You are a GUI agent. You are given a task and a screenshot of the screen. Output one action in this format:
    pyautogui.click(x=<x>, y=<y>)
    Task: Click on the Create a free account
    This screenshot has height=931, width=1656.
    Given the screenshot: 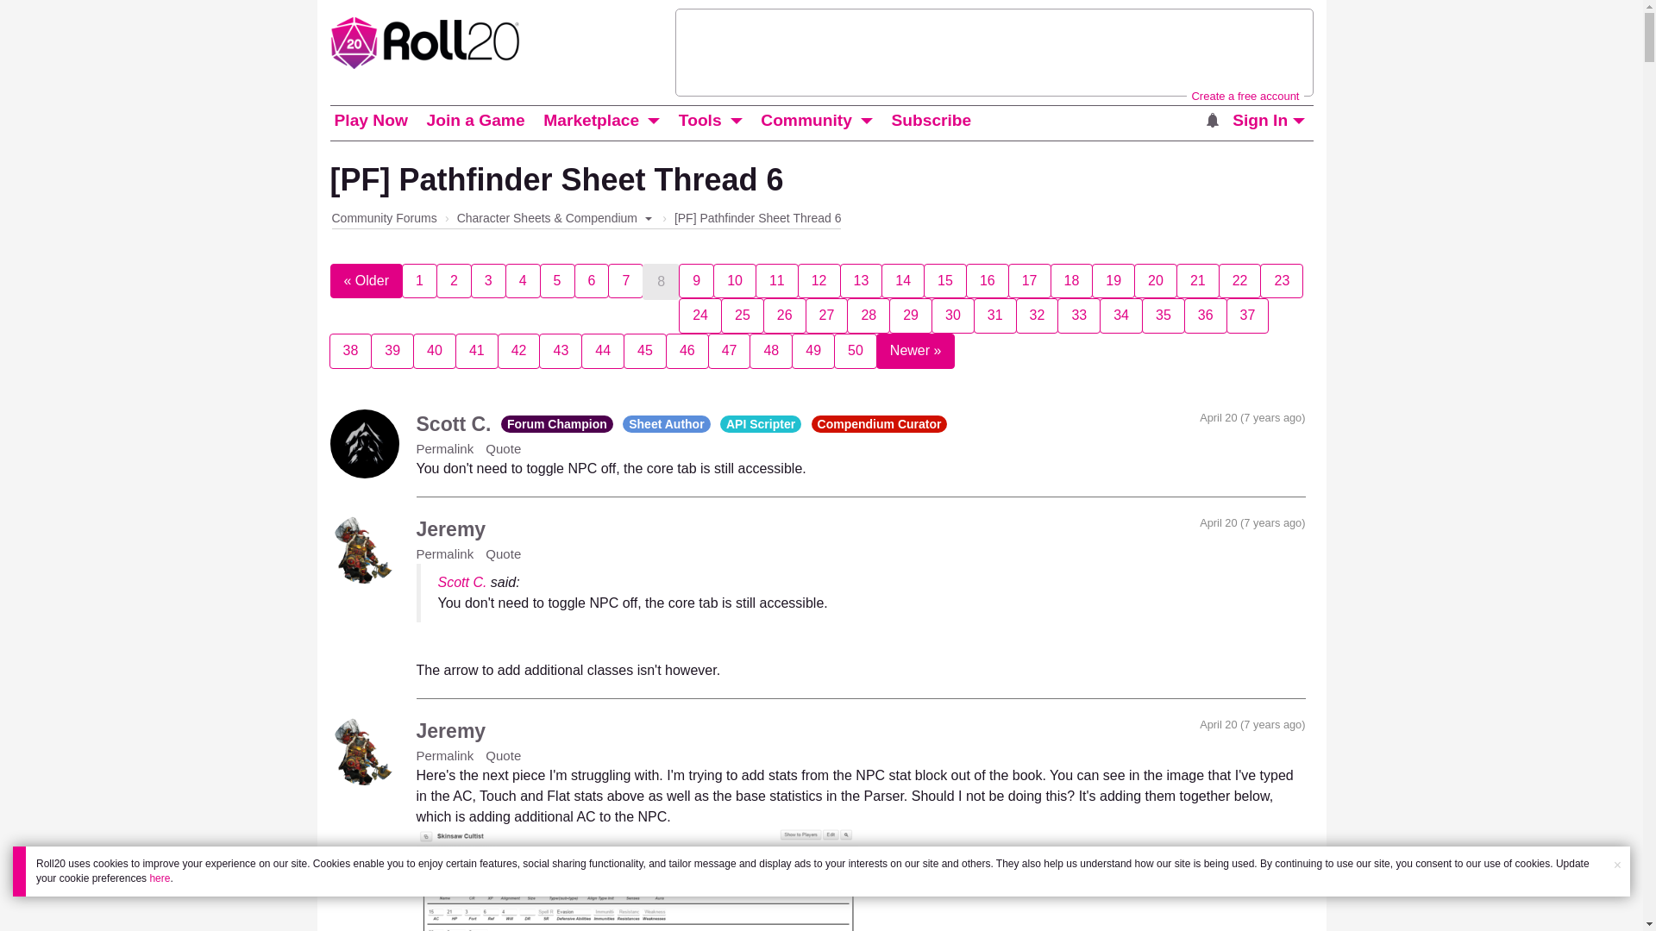 What is the action you would take?
    pyautogui.click(x=1244, y=95)
    